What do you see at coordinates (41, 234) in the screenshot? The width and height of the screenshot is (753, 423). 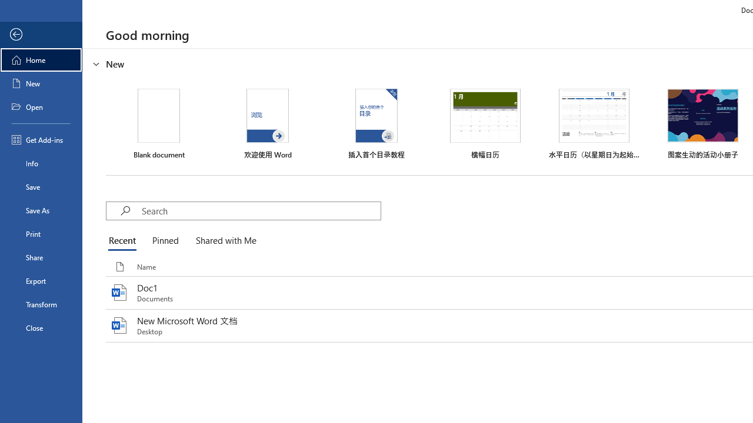 I see `Print` at bounding box center [41, 234].